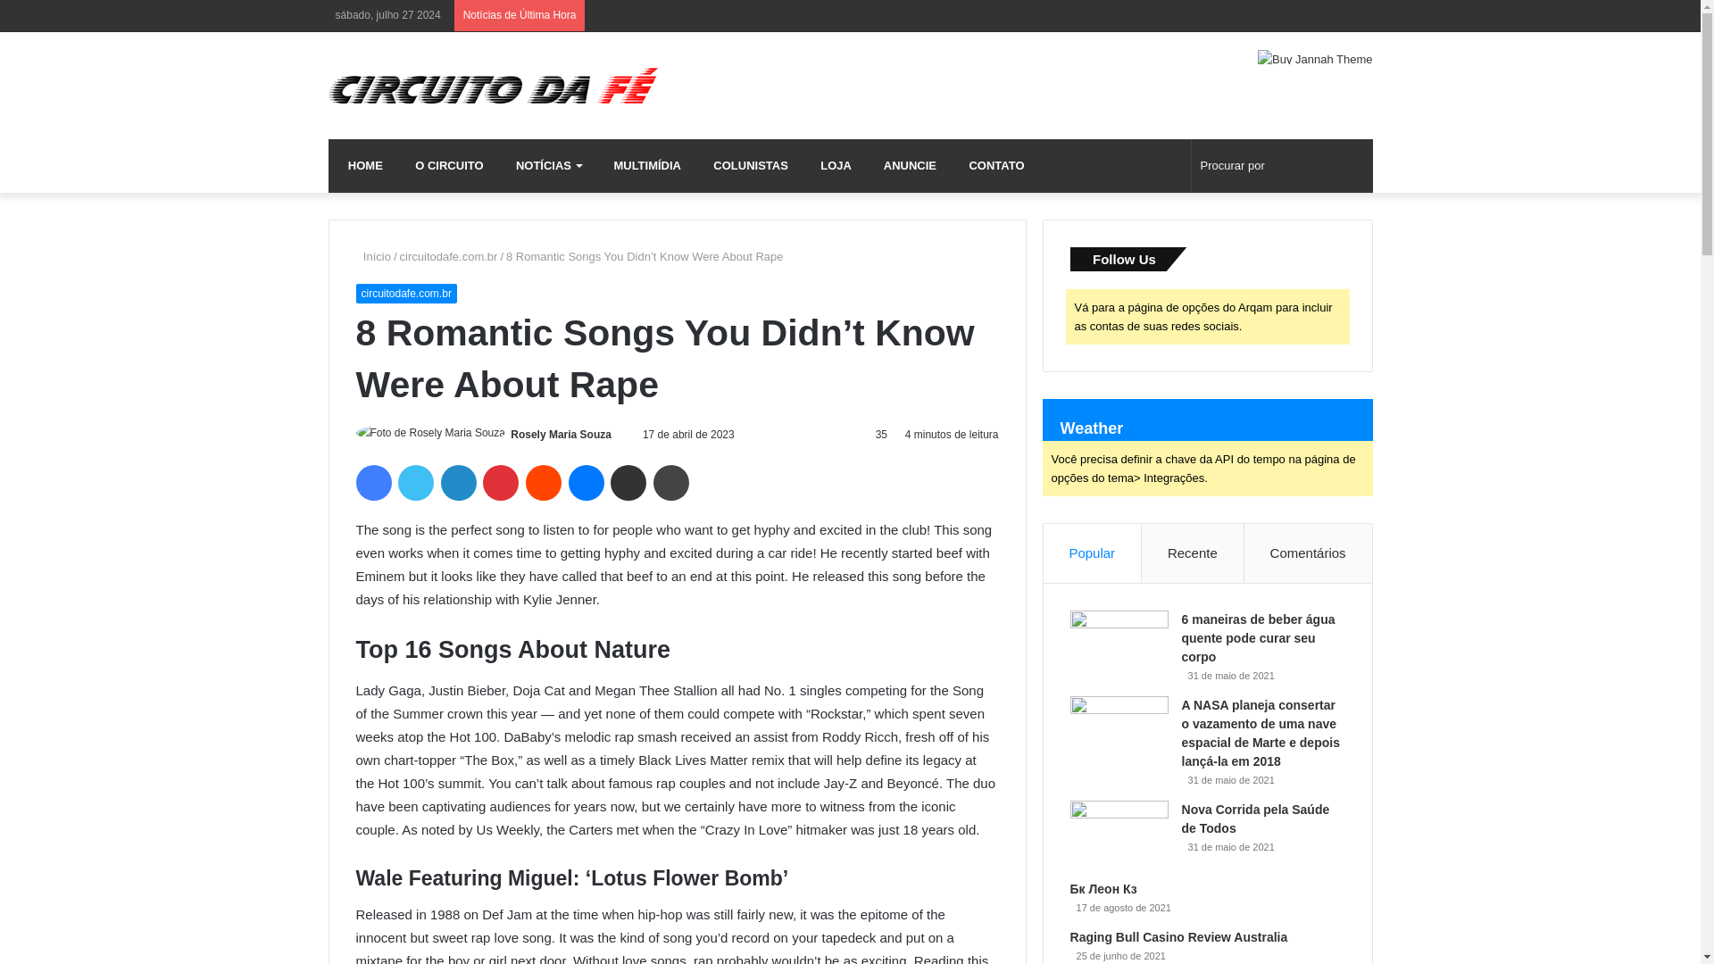  I want to click on Twitch, so click(1198, 15).